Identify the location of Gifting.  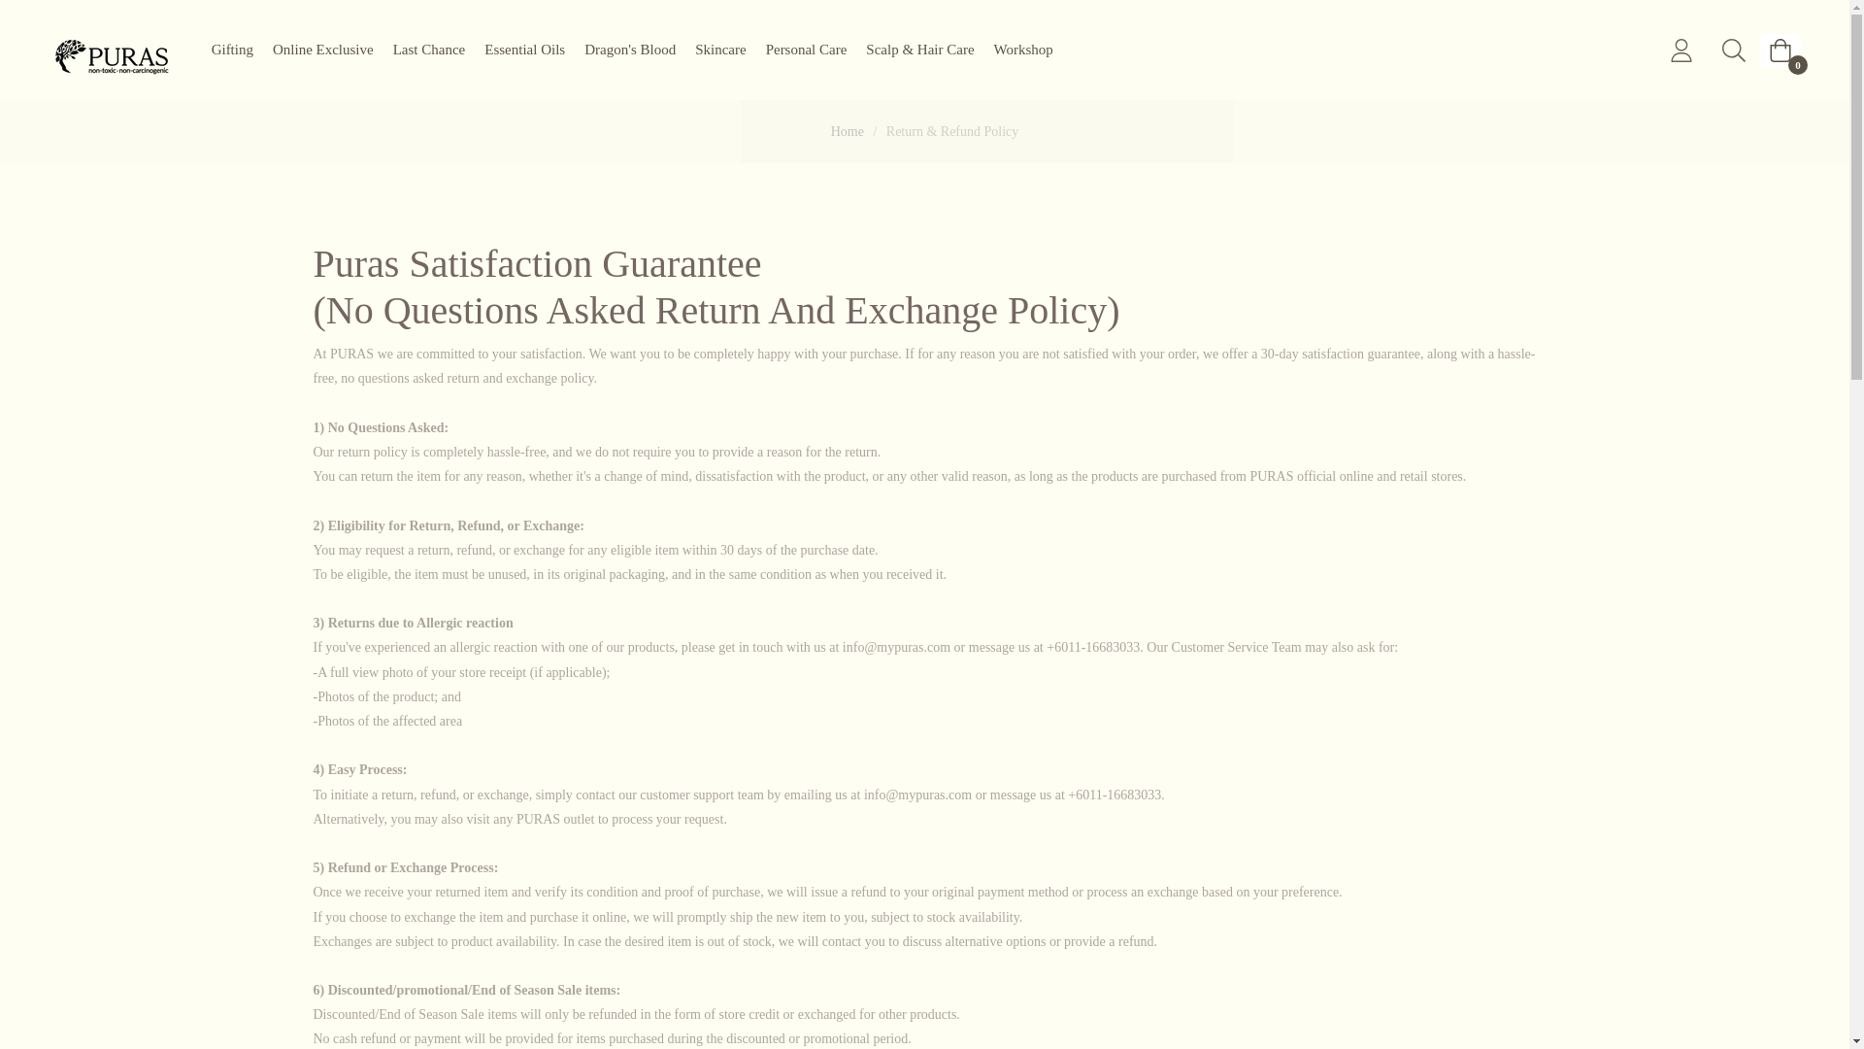
(231, 50).